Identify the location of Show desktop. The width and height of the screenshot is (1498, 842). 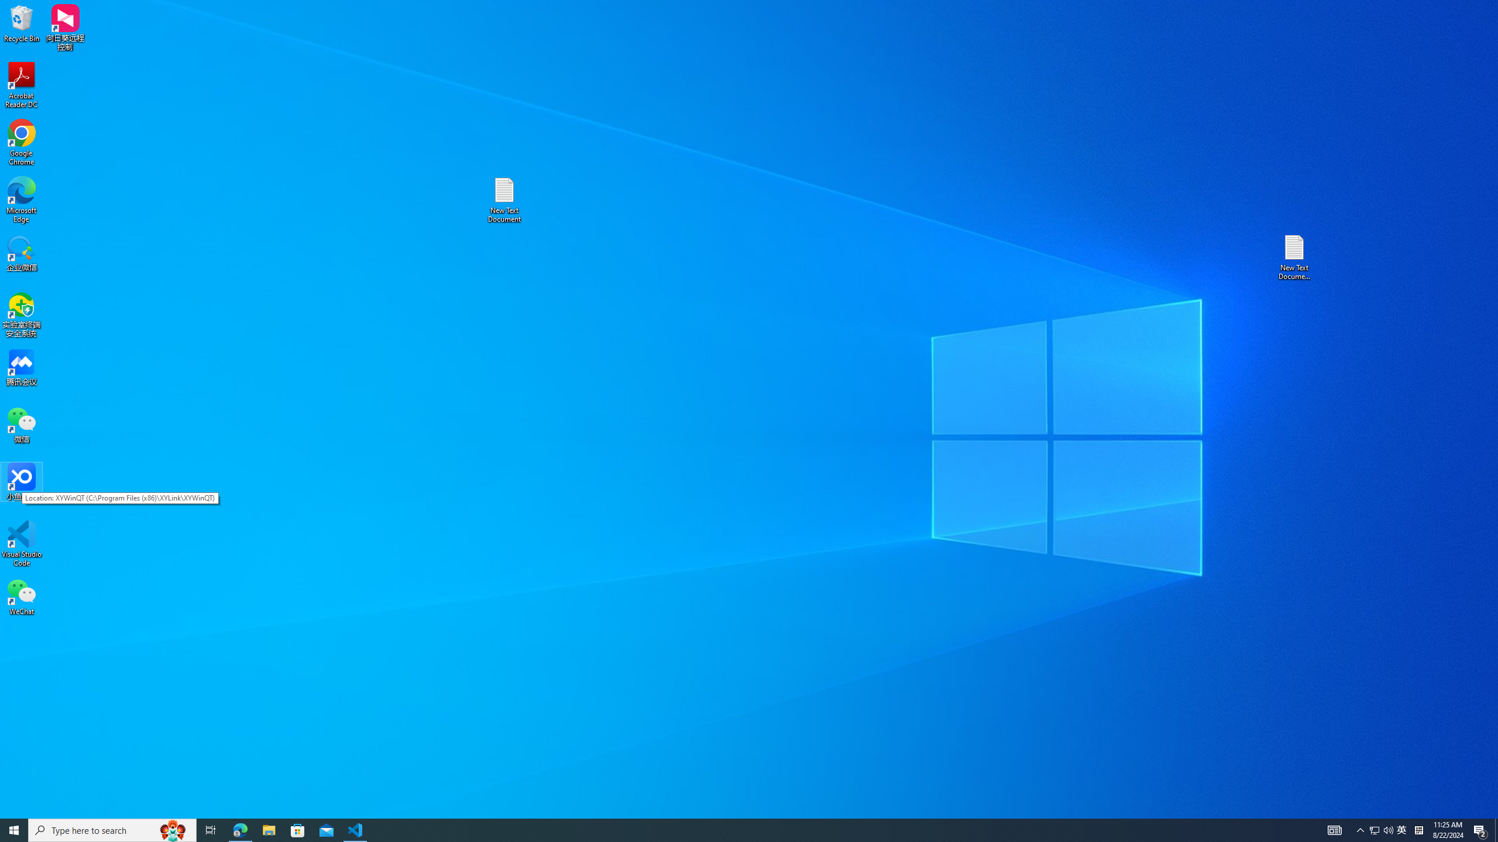
(504, 200).